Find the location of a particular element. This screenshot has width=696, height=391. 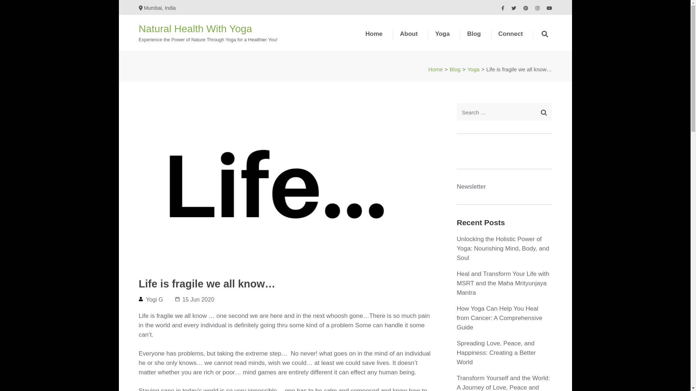

Search is located at coordinates (544, 112).